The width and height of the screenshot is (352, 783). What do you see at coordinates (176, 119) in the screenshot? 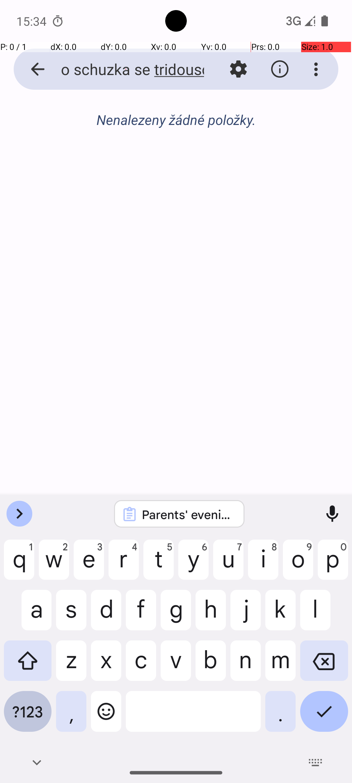
I see `Nenalezeny žádné položky.` at bounding box center [176, 119].